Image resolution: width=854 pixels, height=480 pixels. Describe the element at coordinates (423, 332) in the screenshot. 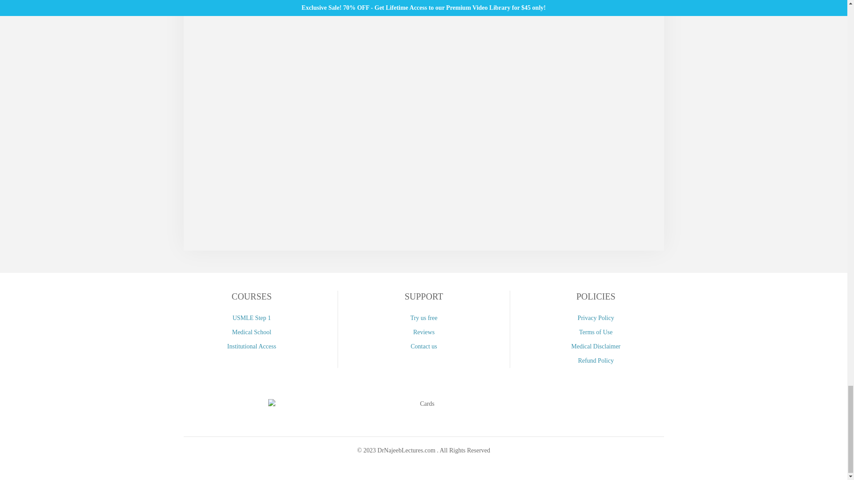

I see `Reviews` at that location.